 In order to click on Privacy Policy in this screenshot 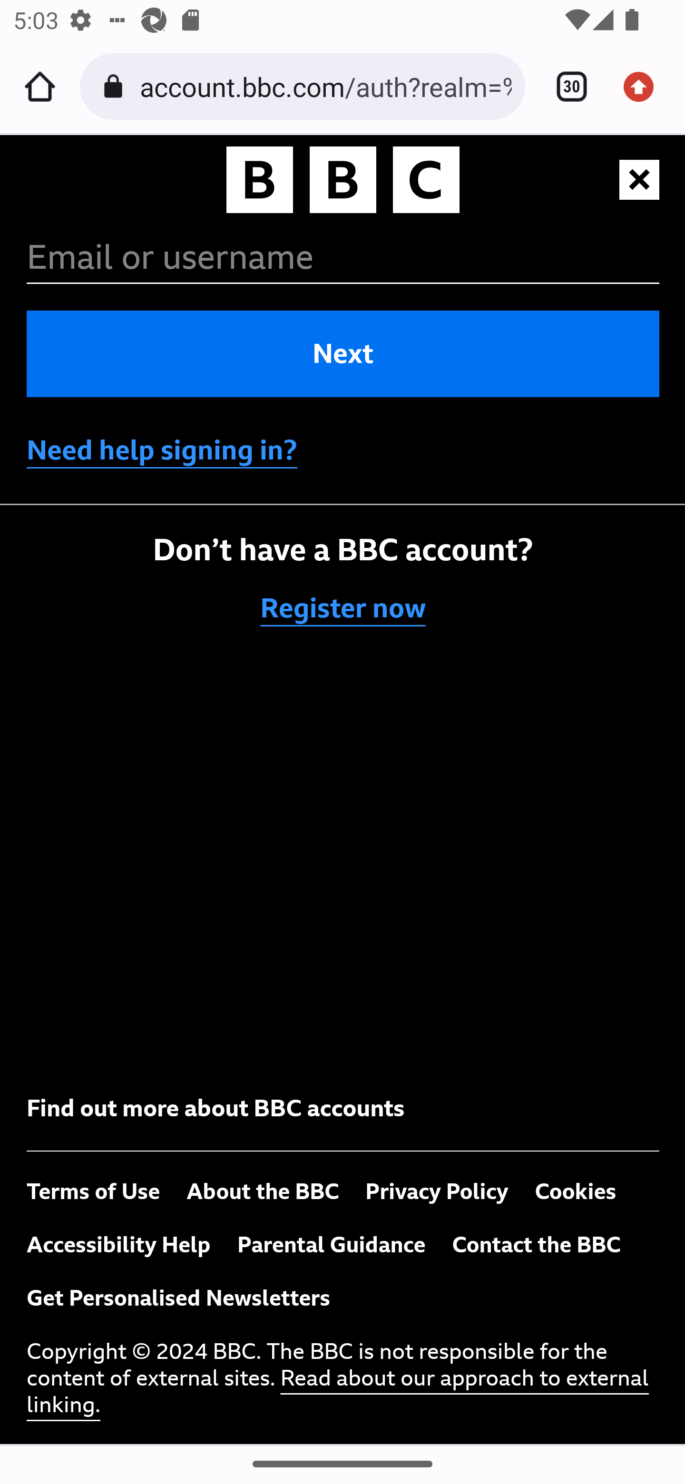, I will do `click(437, 1191)`.